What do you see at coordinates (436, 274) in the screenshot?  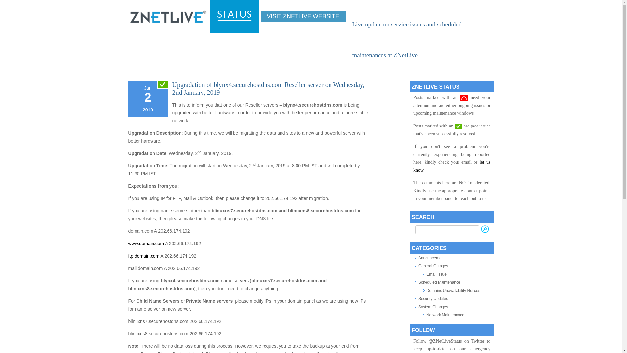 I see `Email Issue` at bounding box center [436, 274].